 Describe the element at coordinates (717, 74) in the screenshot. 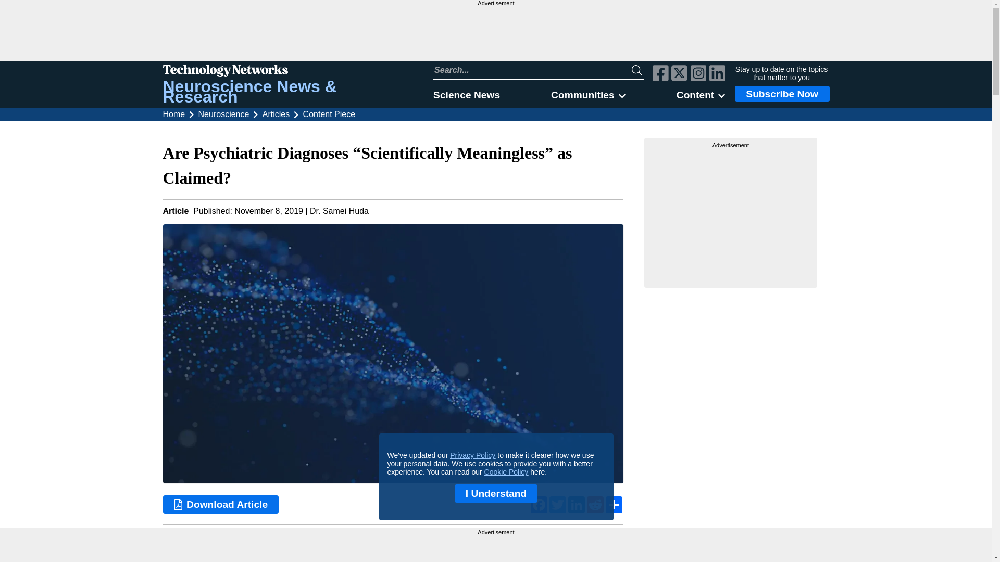

I see `Link to Technology Networks' linkedin page` at that location.